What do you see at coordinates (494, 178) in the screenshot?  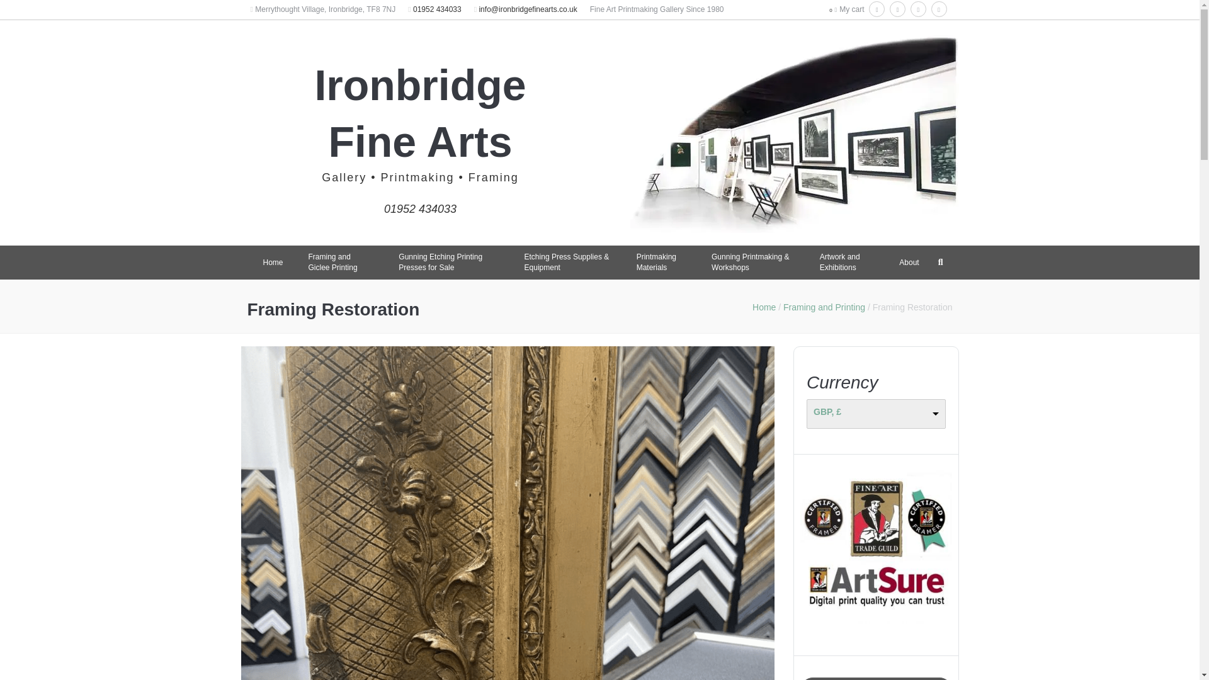 I see `Framing` at bounding box center [494, 178].